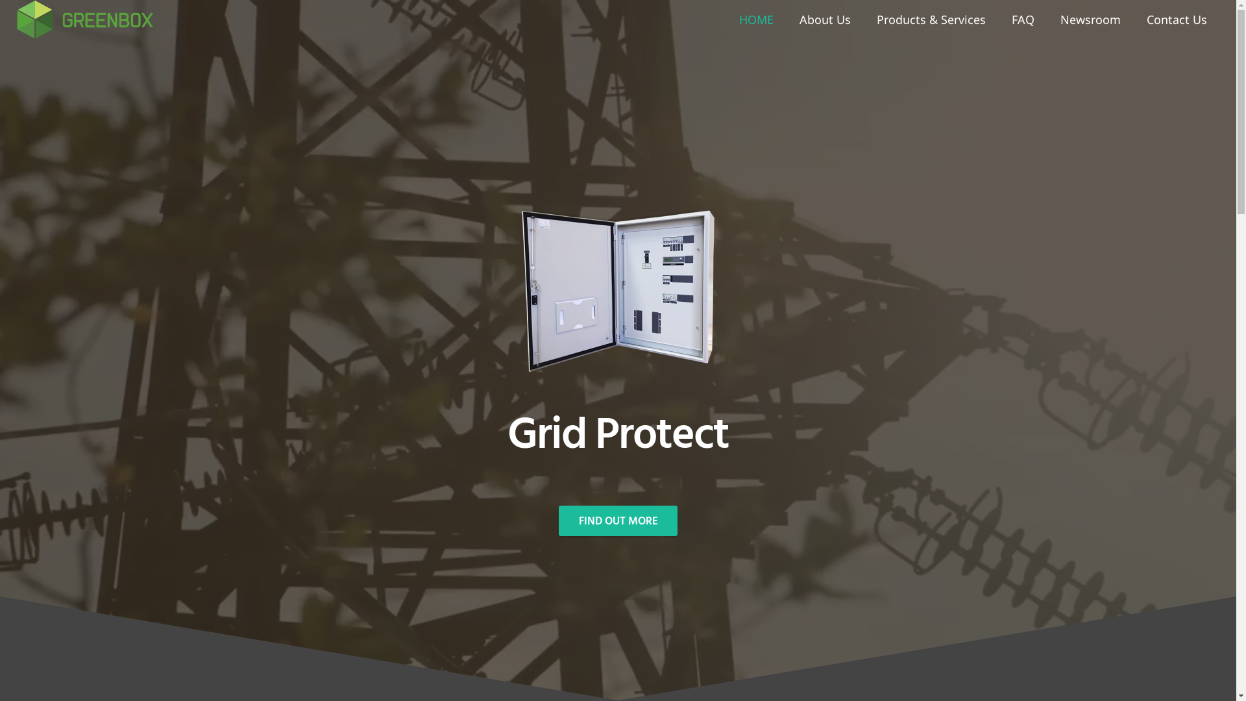  Describe the element at coordinates (1090, 19) in the screenshot. I see `Newsroom` at that location.